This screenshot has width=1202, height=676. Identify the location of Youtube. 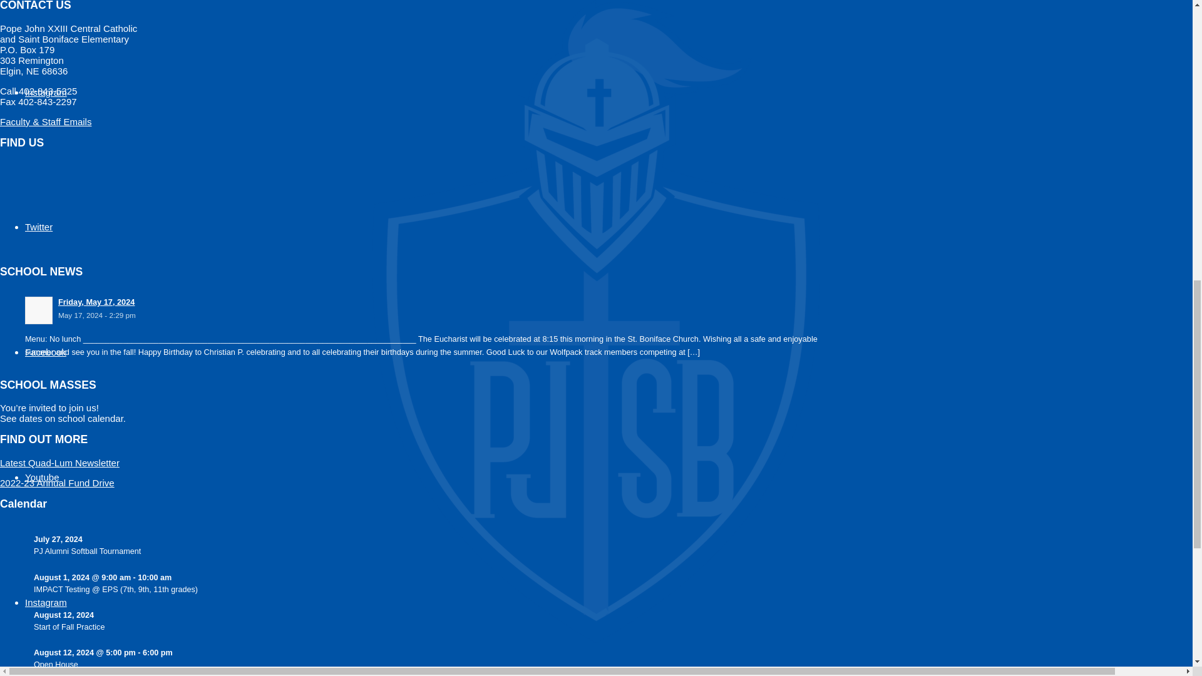
(42, 477).